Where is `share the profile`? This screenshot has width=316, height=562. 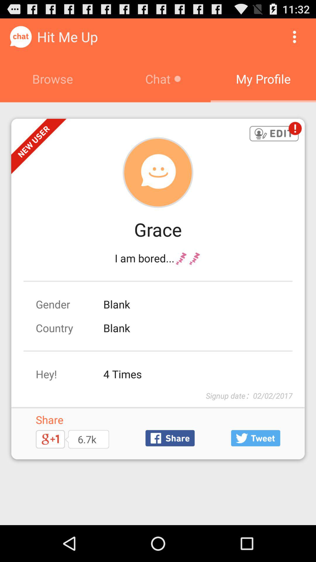 share the profile is located at coordinates (170, 438).